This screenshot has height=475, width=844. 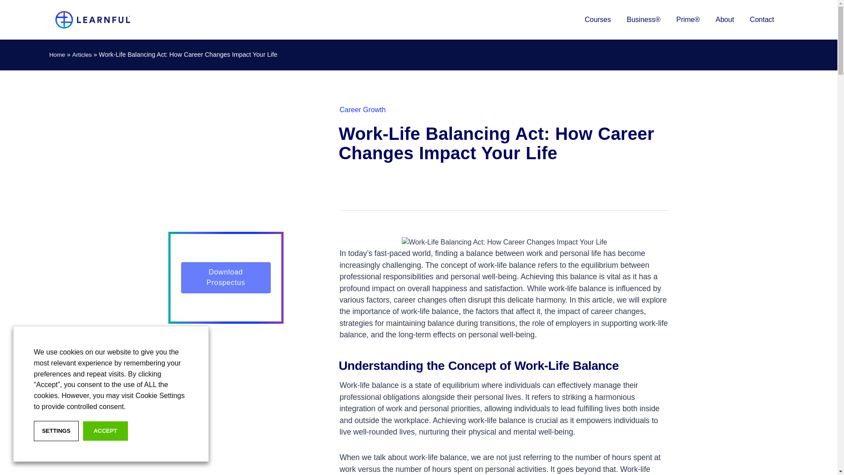 I want to click on Articles, so click(x=82, y=55).